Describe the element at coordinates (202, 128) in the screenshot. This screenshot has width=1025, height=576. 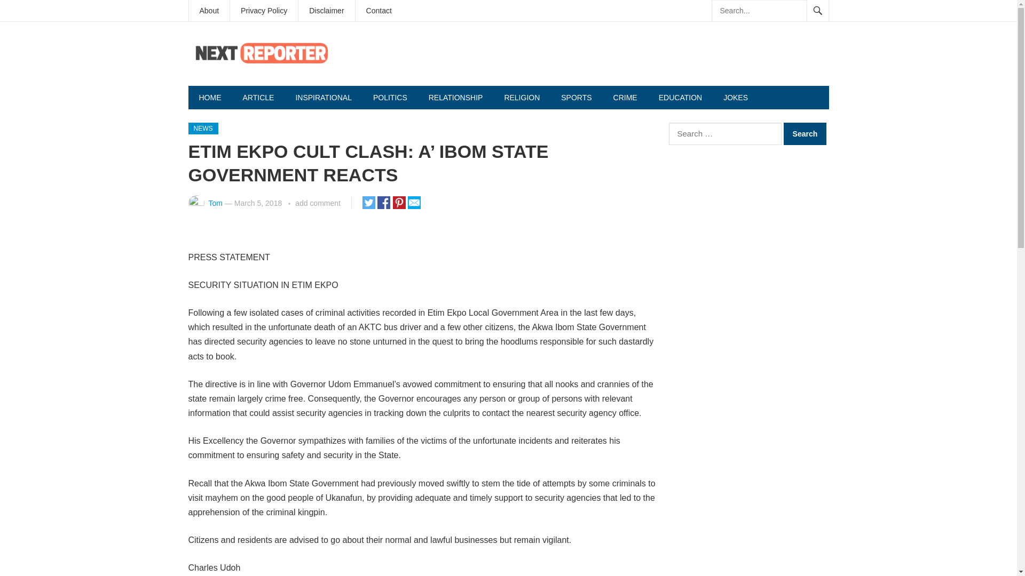
I see `View all posts in News` at that location.